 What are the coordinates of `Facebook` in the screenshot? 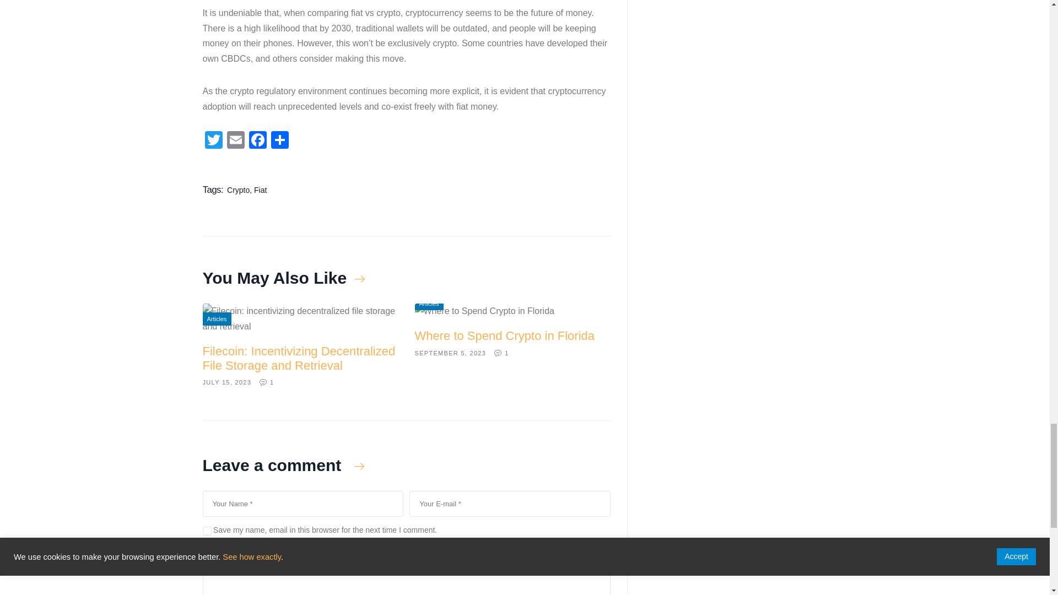 It's located at (257, 141).